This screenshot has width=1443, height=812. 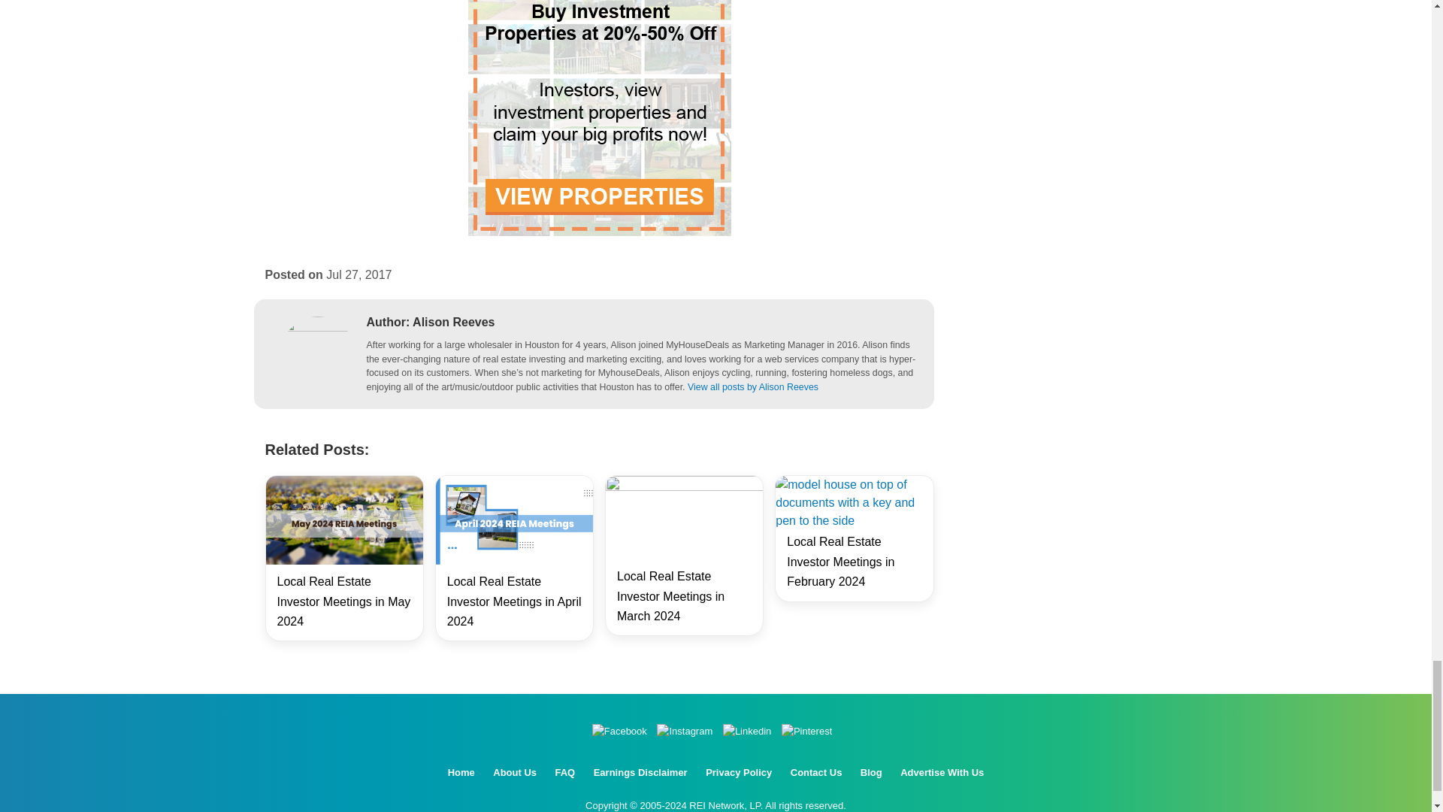 What do you see at coordinates (753, 386) in the screenshot?
I see `View all posts by Alison Reeves` at bounding box center [753, 386].